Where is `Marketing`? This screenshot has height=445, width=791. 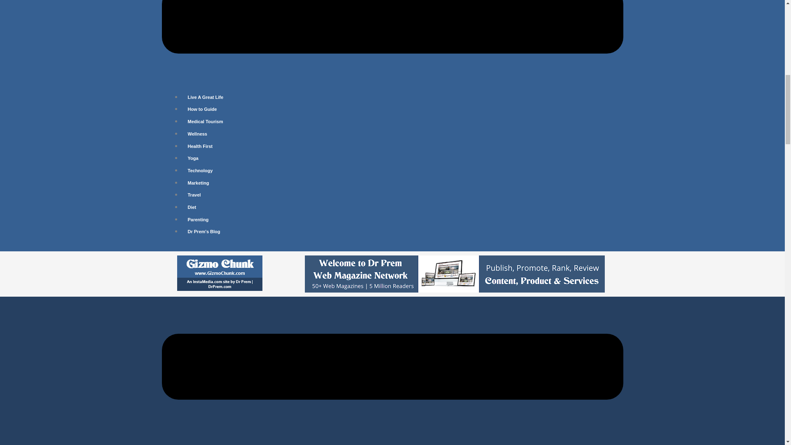 Marketing is located at coordinates (198, 183).